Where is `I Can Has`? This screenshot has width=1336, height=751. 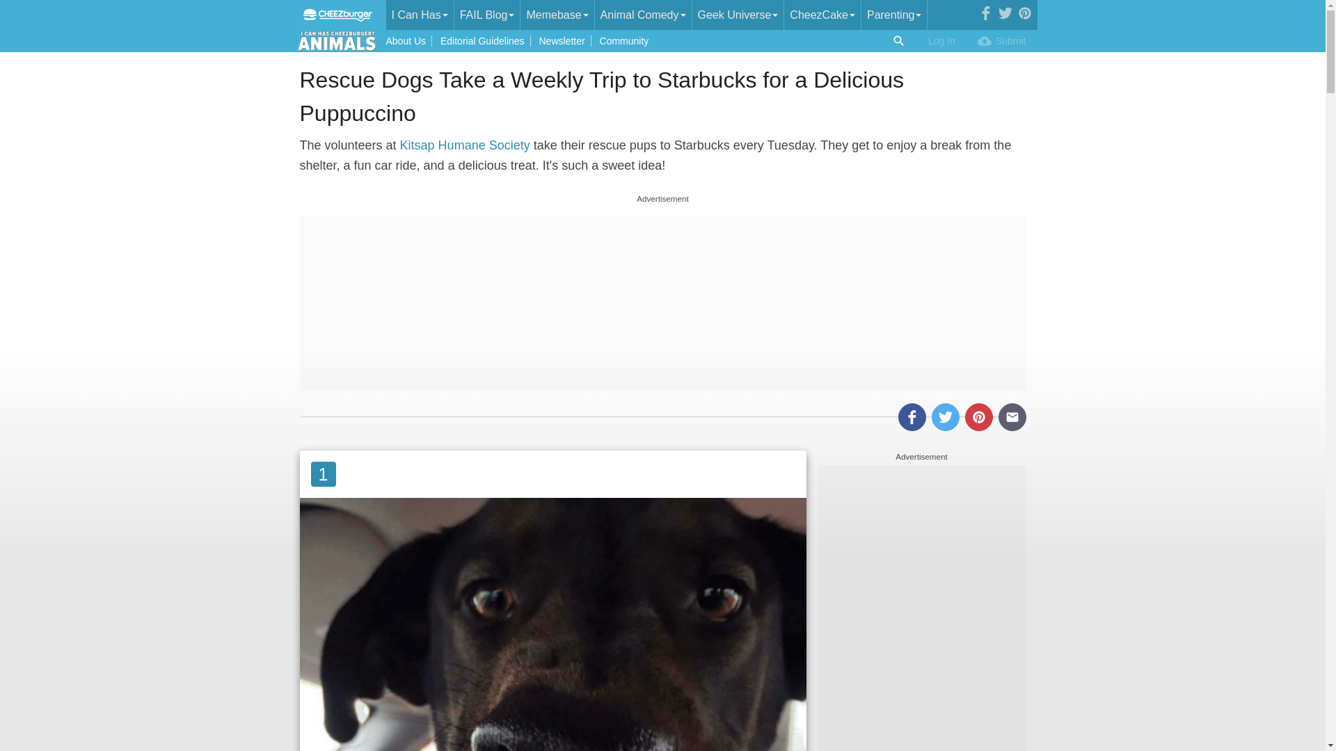
I Can Has is located at coordinates (419, 15).